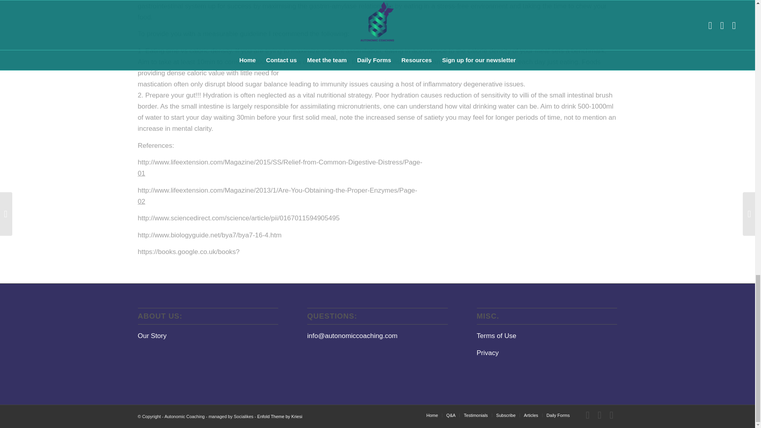 This screenshot has height=428, width=761. What do you see at coordinates (279, 417) in the screenshot?
I see `Enfold Theme by Kriesi` at bounding box center [279, 417].